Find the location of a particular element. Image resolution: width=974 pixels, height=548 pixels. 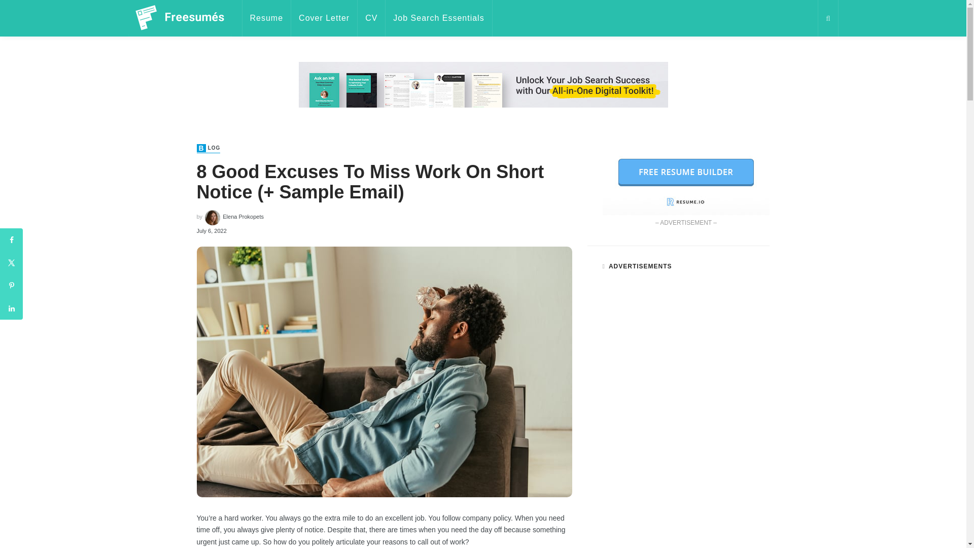

Blog is located at coordinates (208, 148).